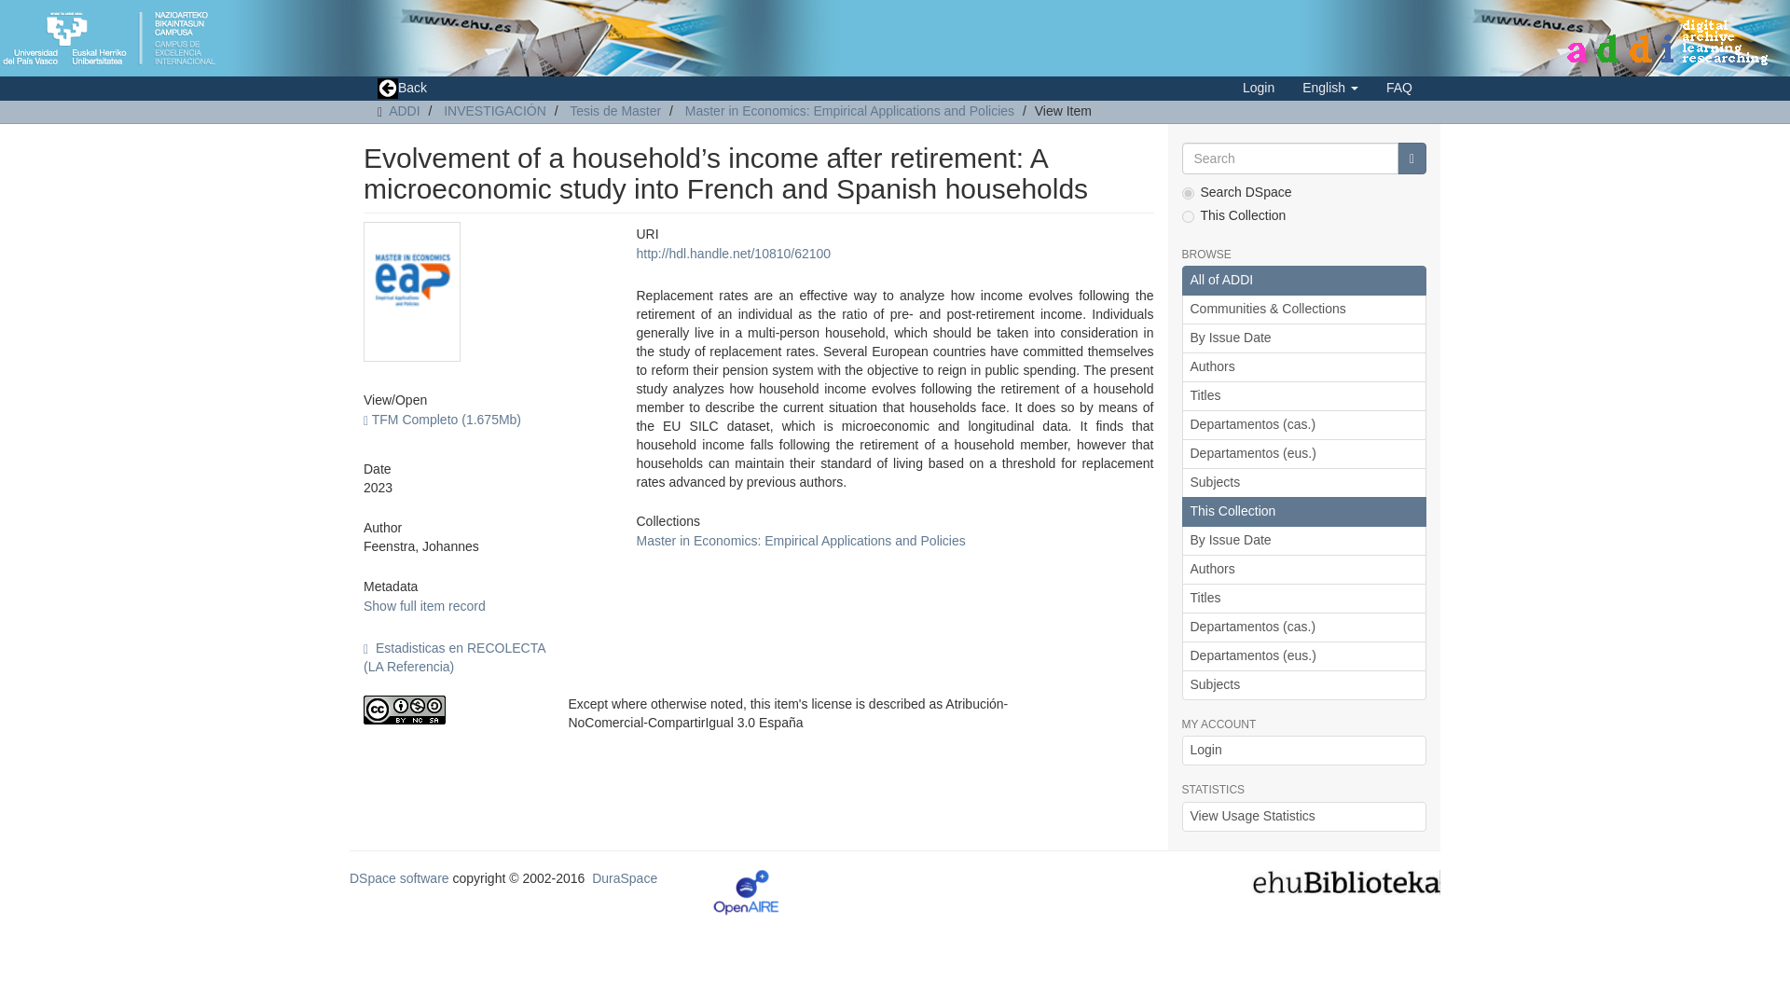 The width and height of the screenshot is (1790, 1007). What do you see at coordinates (1411, 159) in the screenshot?
I see `Go` at bounding box center [1411, 159].